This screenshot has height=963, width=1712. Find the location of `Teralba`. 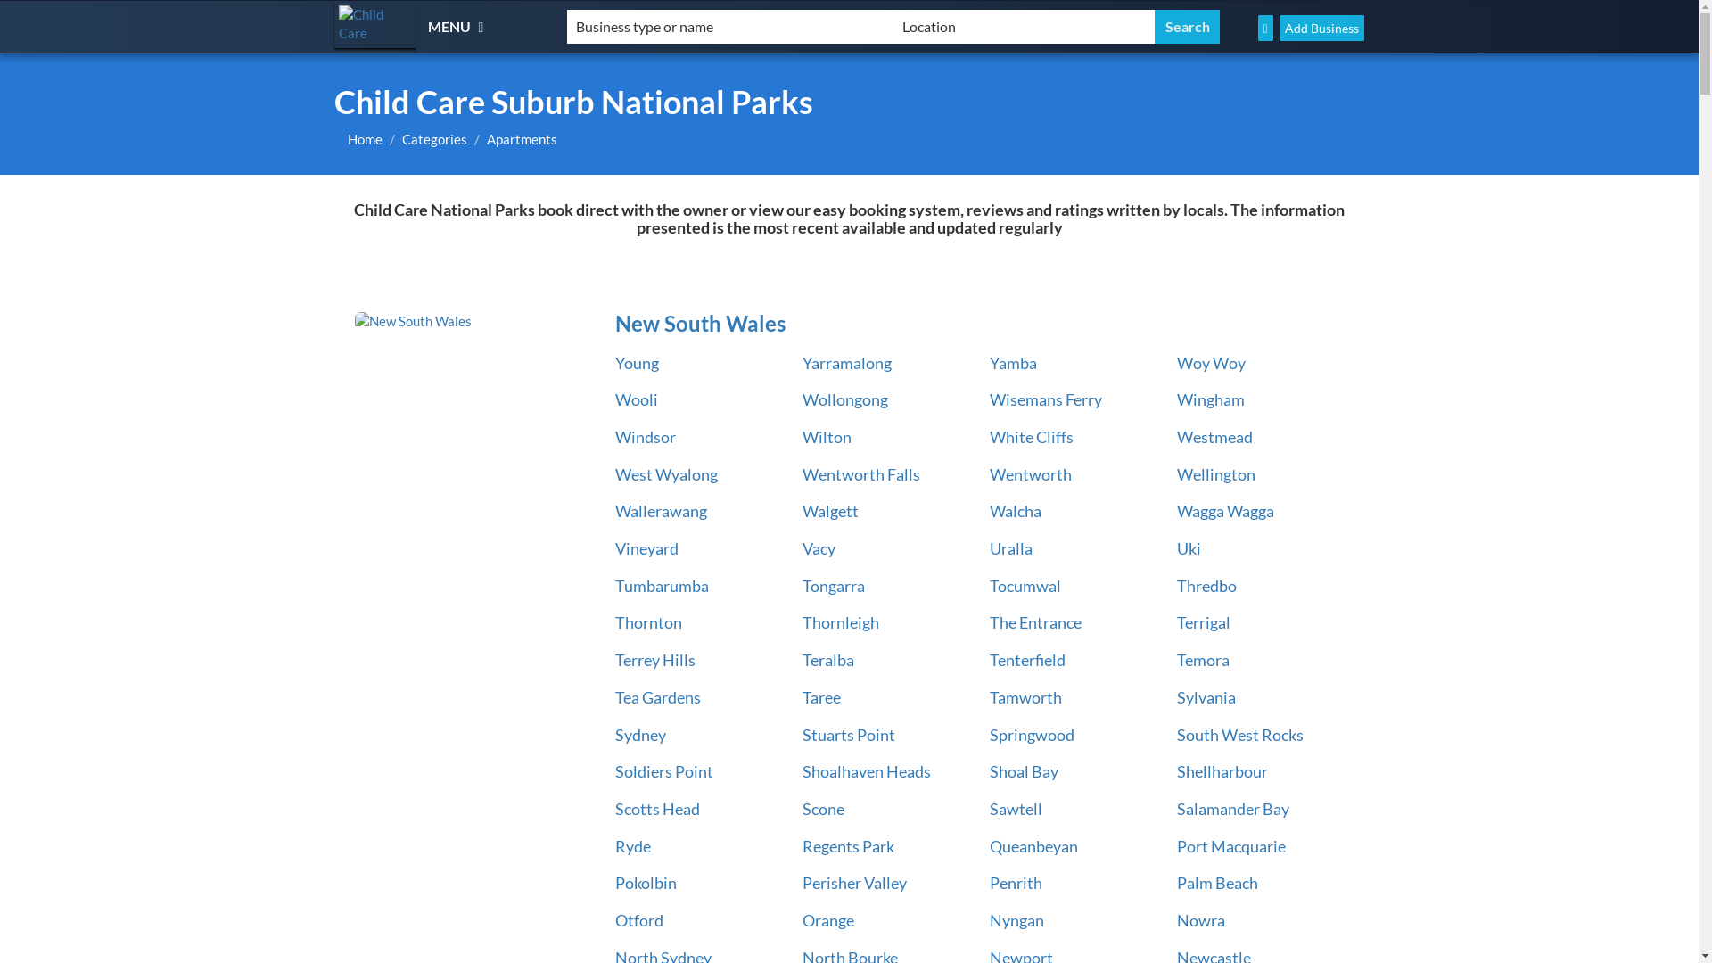

Teralba is located at coordinates (828, 660).